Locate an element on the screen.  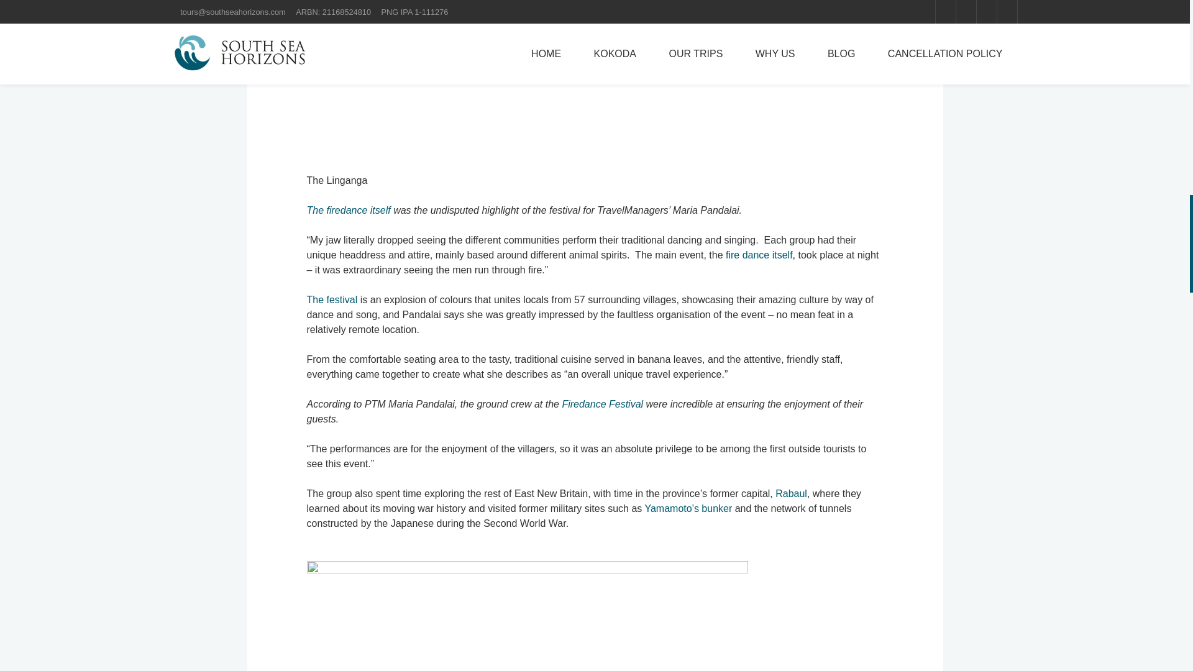
The festival is located at coordinates (332, 299).